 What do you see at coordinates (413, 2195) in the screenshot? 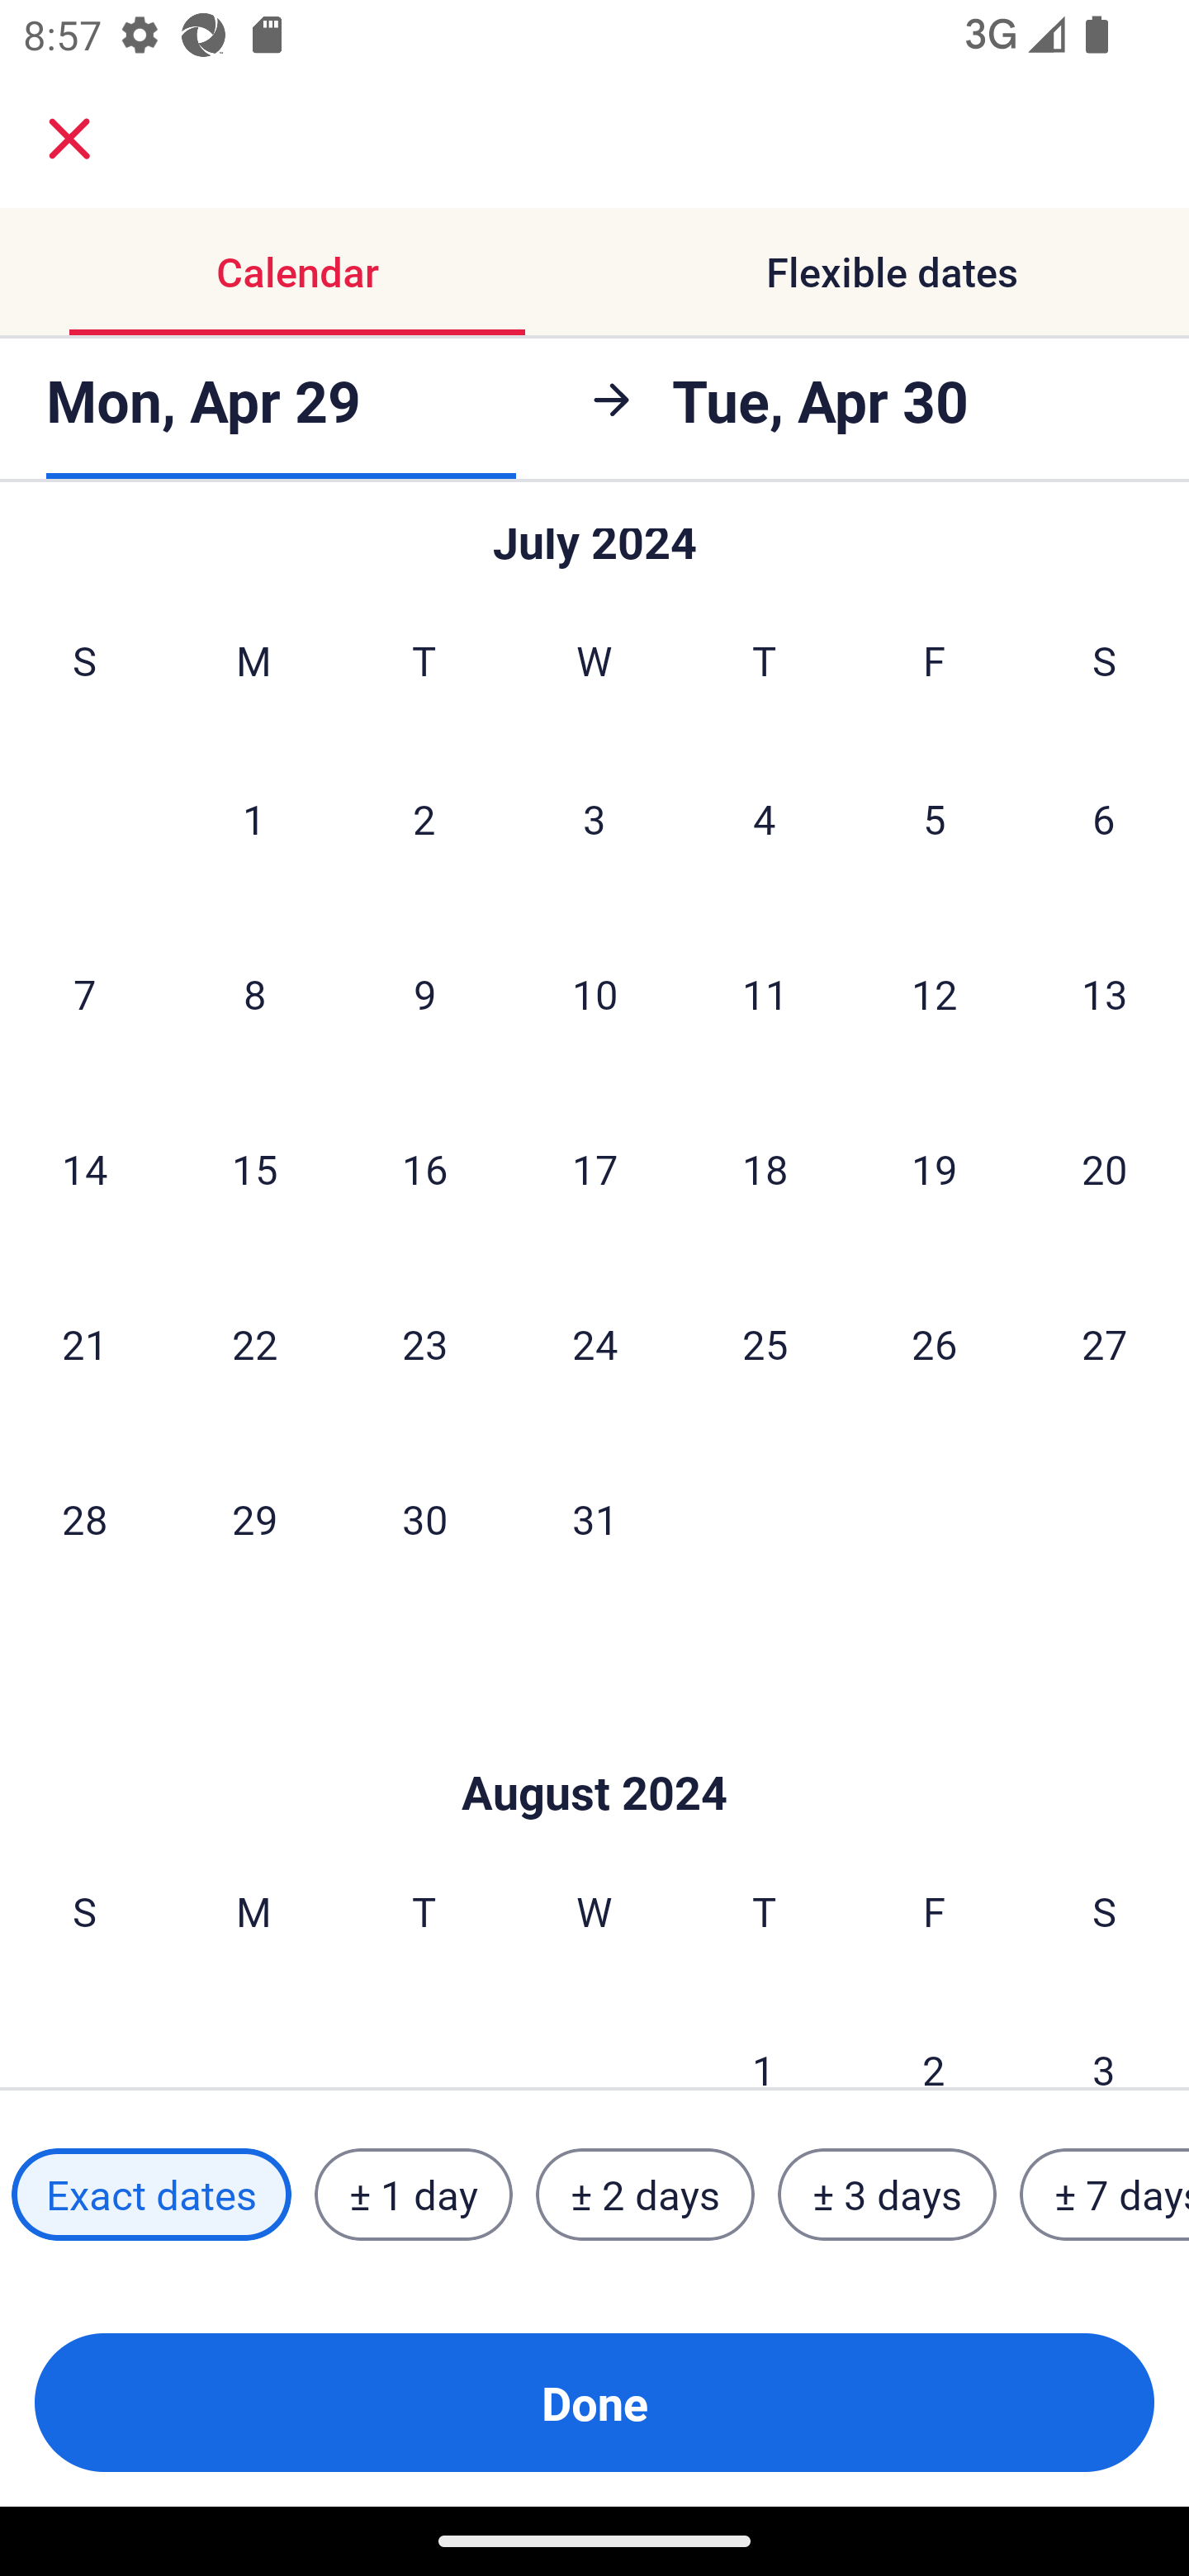
I see `± 1 day` at bounding box center [413, 2195].